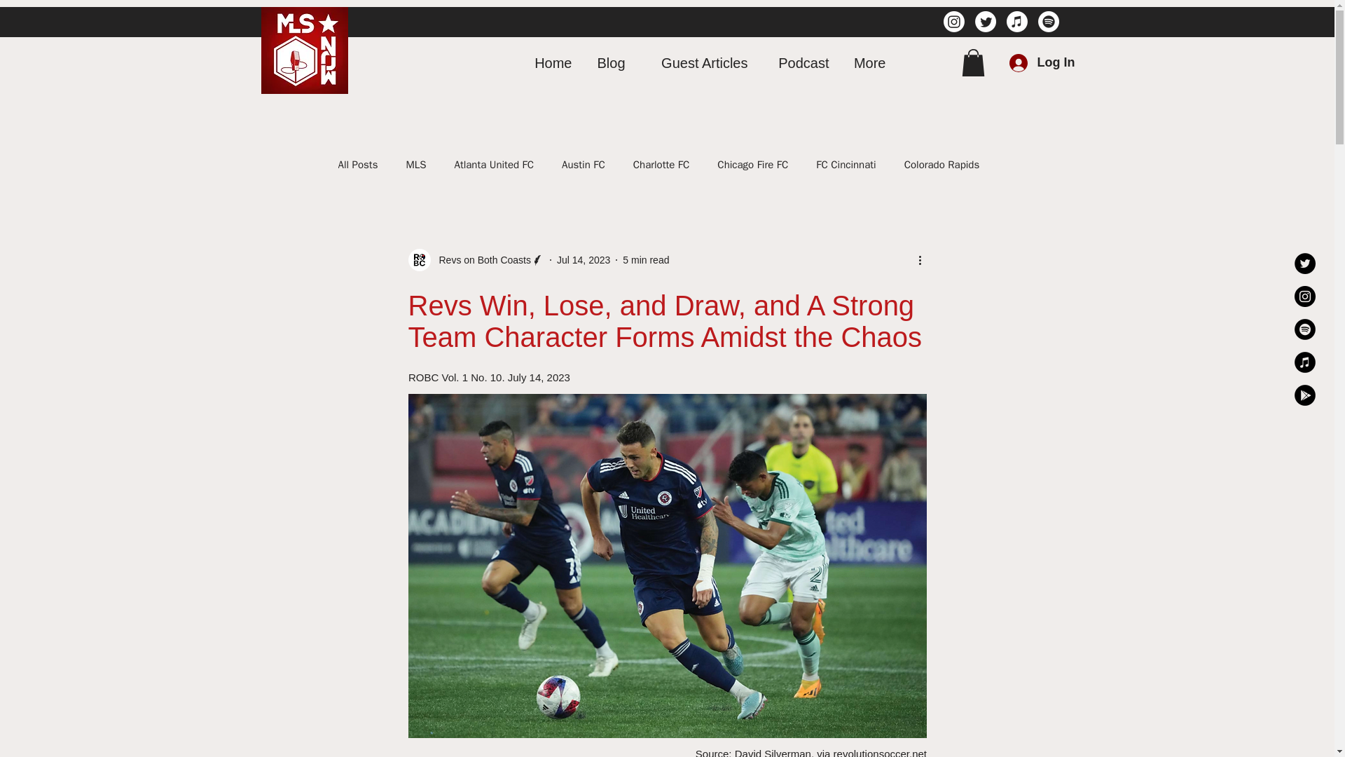 This screenshot has height=757, width=1345. I want to click on Blog, so click(609, 62).